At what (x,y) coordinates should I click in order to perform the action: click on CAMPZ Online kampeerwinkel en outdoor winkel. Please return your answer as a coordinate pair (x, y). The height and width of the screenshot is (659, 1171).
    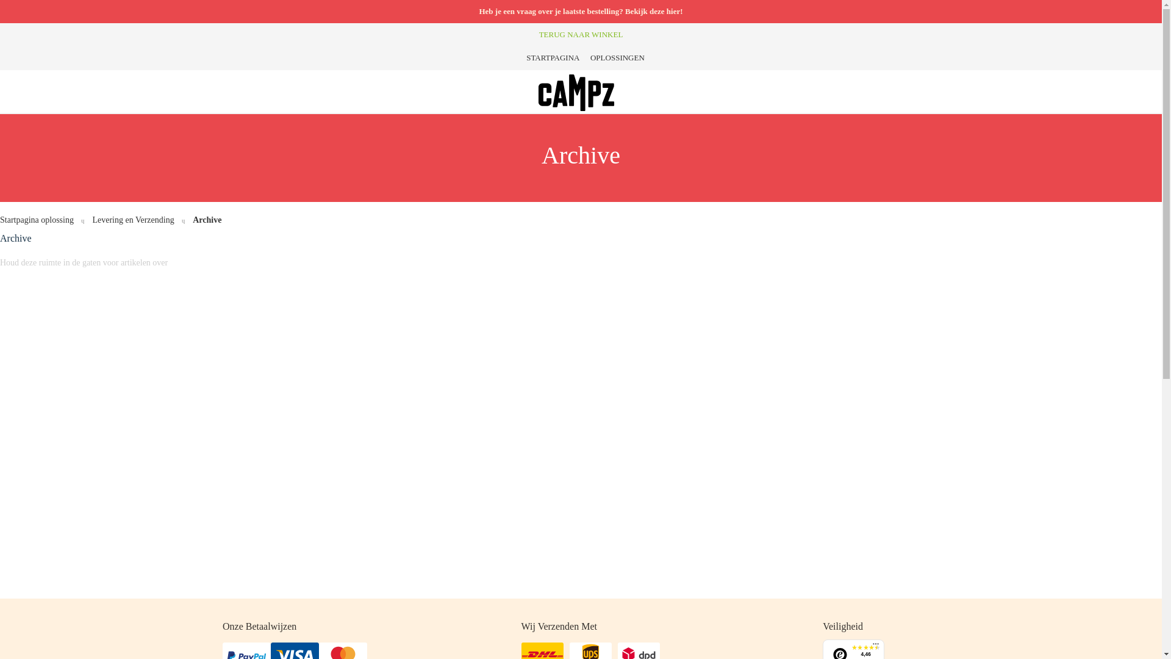
    Looking at the image, I should click on (576, 93).